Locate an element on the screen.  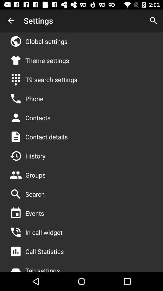
launch the events item is located at coordinates (35, 213).